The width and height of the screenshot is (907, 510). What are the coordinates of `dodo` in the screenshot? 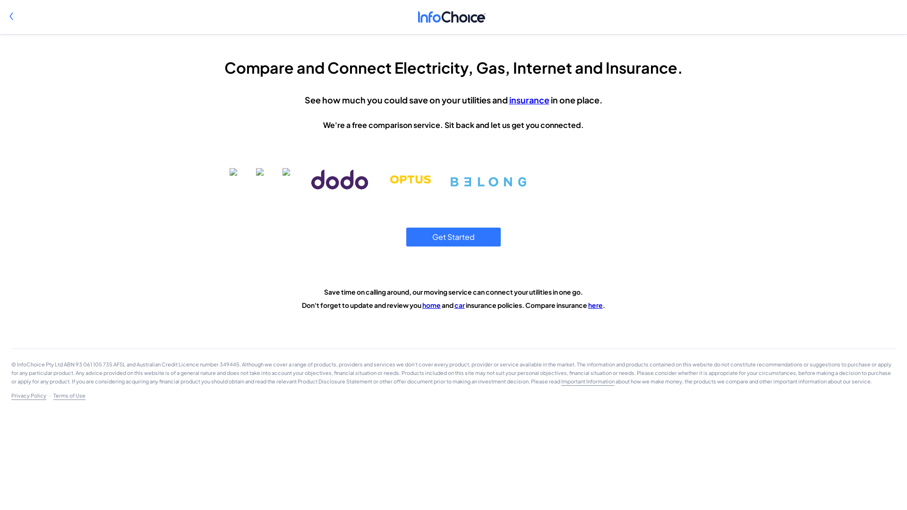 It's located at (343, 179).